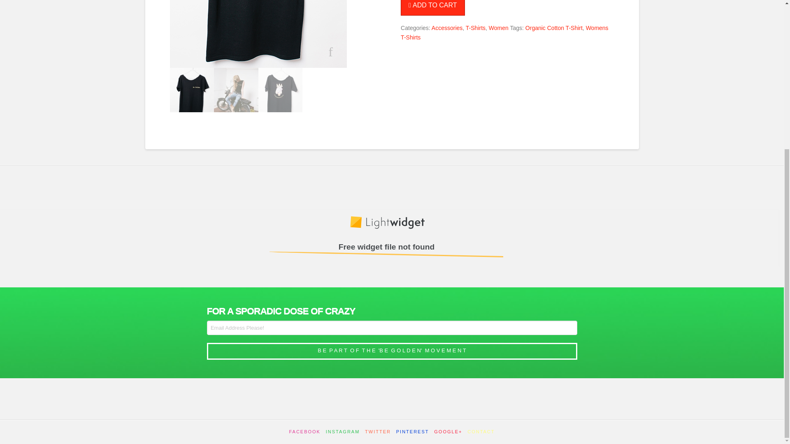 The width and height of the screenshot is (790, 444). Describe the element at coordinates (504, 33) in the screenshot. I see `Womens T-Shirts` at that location.